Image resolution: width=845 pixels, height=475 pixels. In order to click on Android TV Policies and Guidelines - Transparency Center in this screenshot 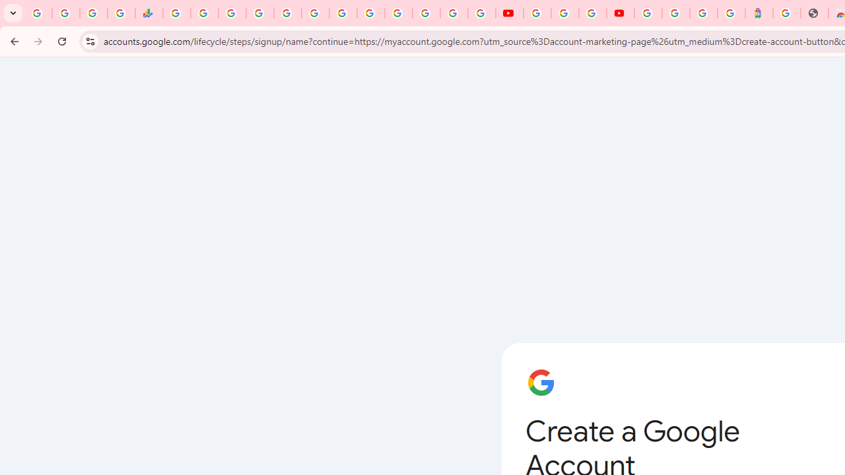, I will do `click(343, 13)`.